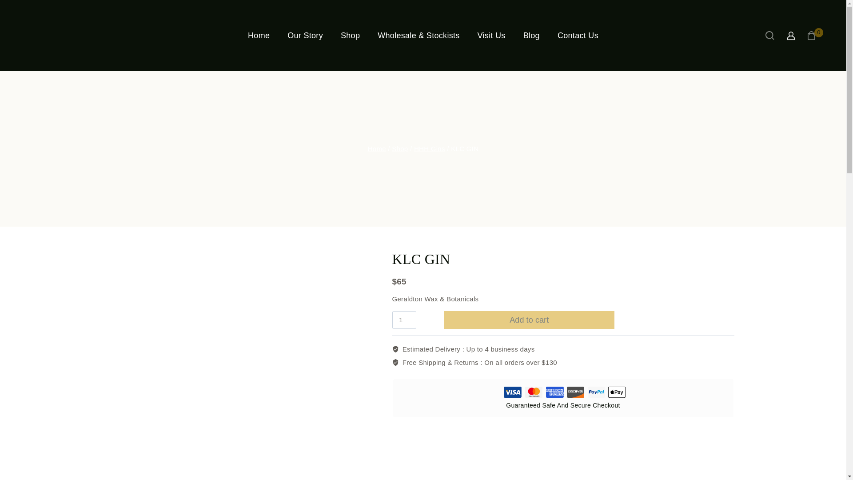  Describe the element at coordinates (399, 148) in the screenshot. I see `Shop` at that location.